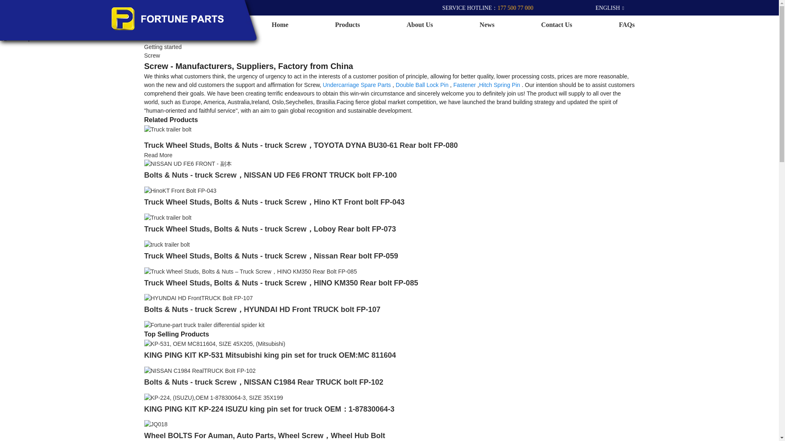 The width and height of the screenshot is (785, 441). I want to click on Contact Us, so click(557, 24).